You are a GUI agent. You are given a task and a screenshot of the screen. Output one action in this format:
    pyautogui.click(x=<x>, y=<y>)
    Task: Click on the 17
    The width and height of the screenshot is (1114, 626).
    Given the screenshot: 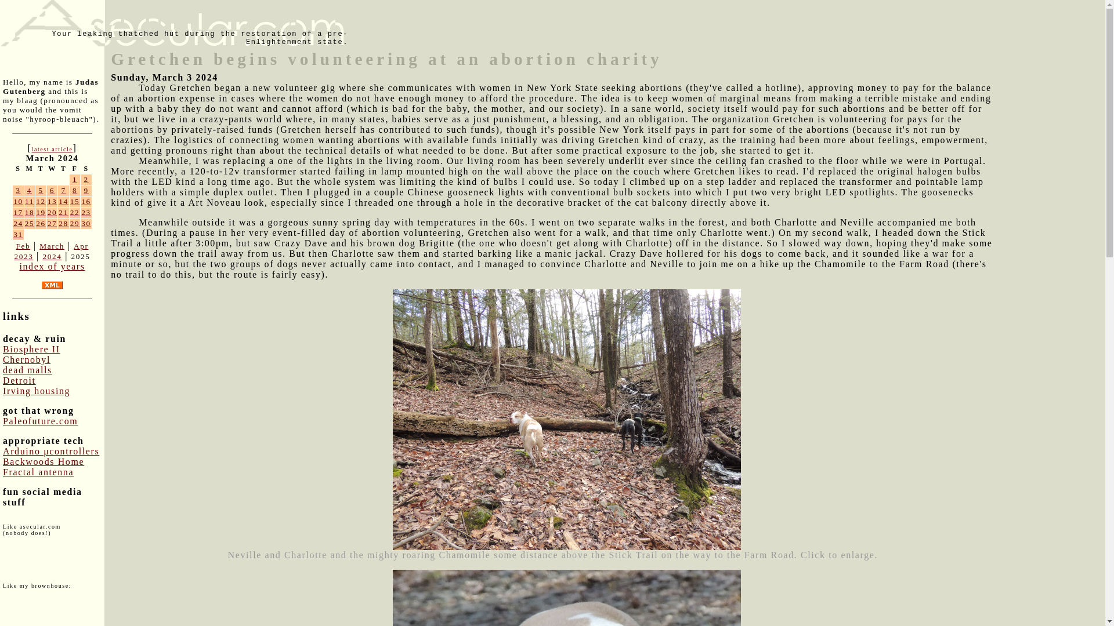 What is the action you would take?
    pyautogui.click(x=19, y=212)
    